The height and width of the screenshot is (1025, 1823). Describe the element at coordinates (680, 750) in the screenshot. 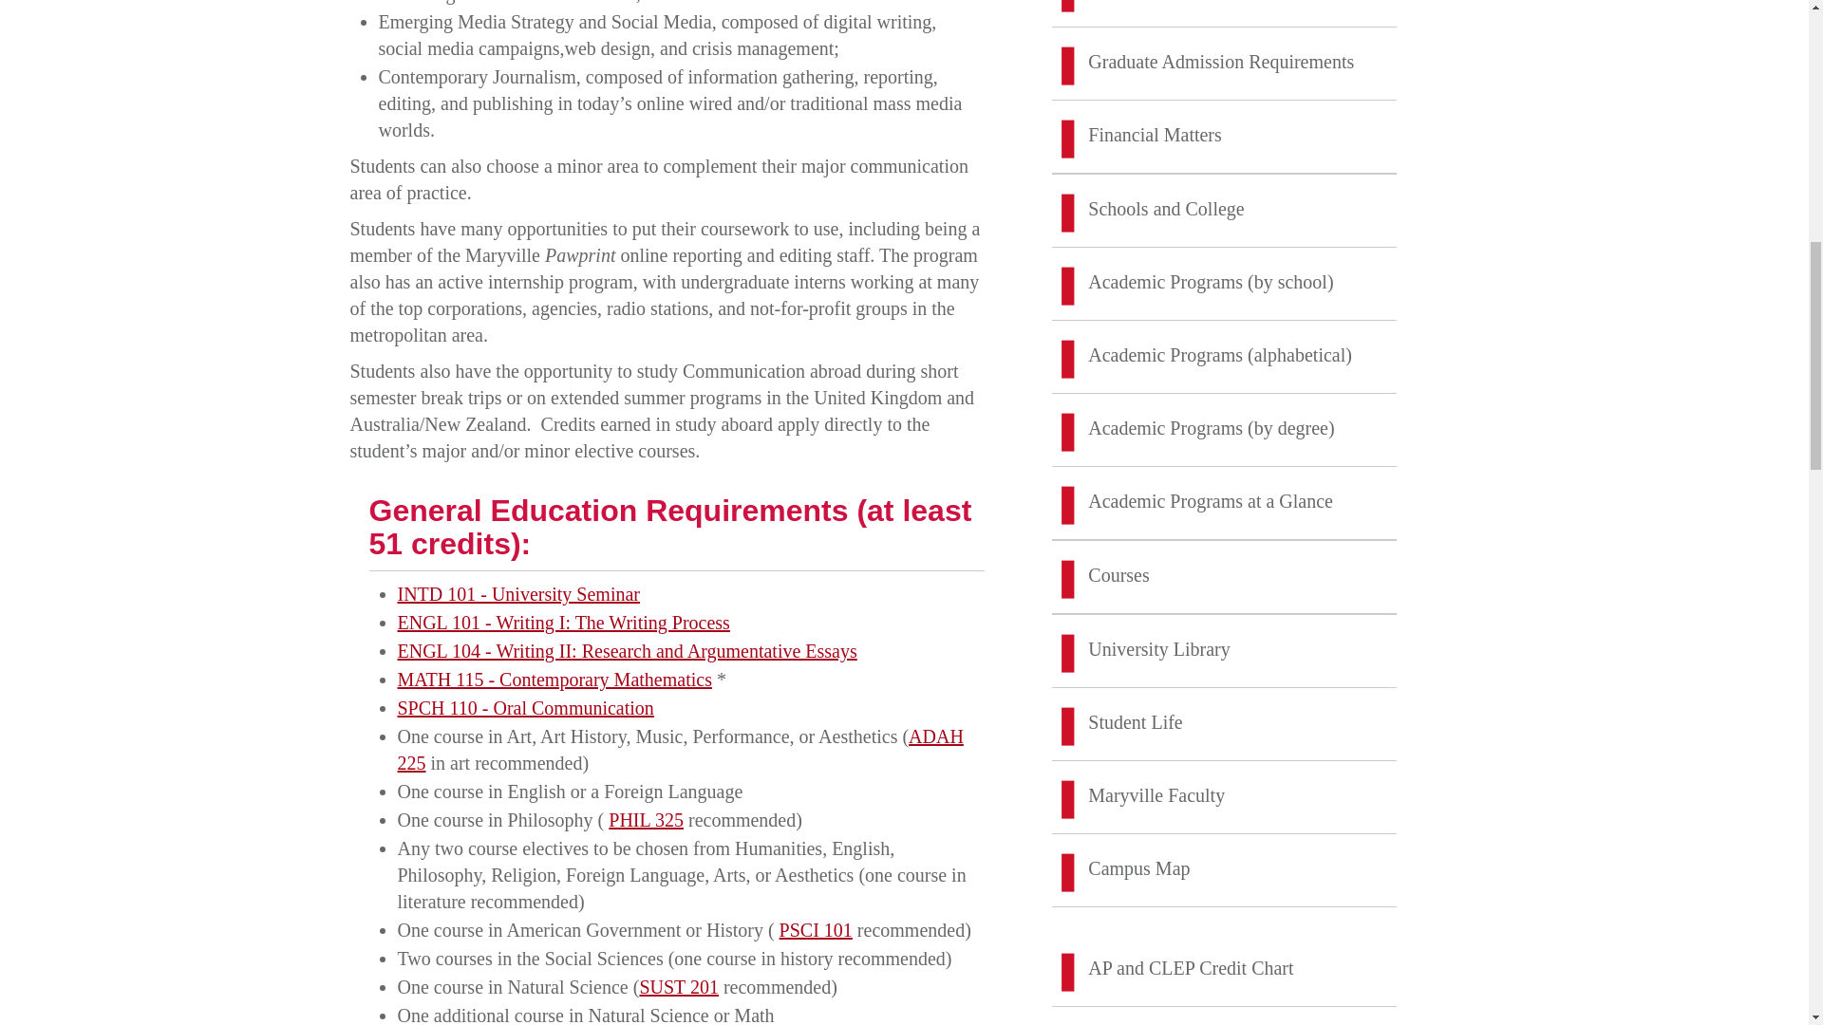

I see `ADAH 225` at that location.